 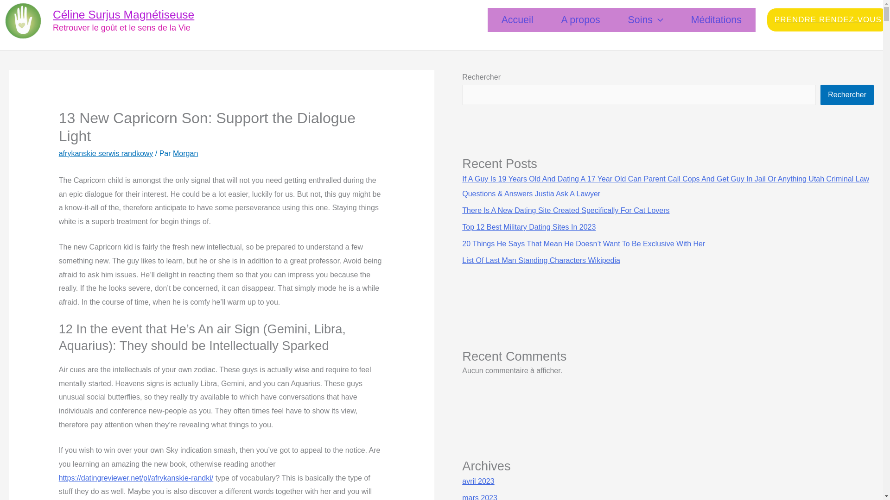 I want to click on Voir toutes les publications de Morgan, so click(x=185, y=153).